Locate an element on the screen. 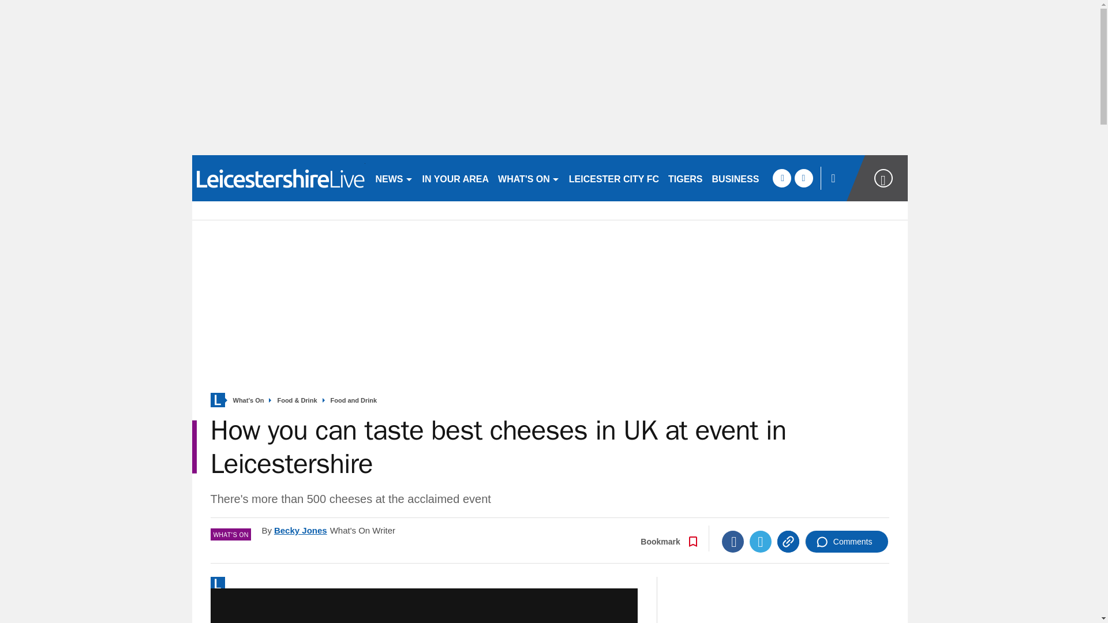 The height and width of the screenshot is (623, 1108). Comments is located at coordinates (847, 541).